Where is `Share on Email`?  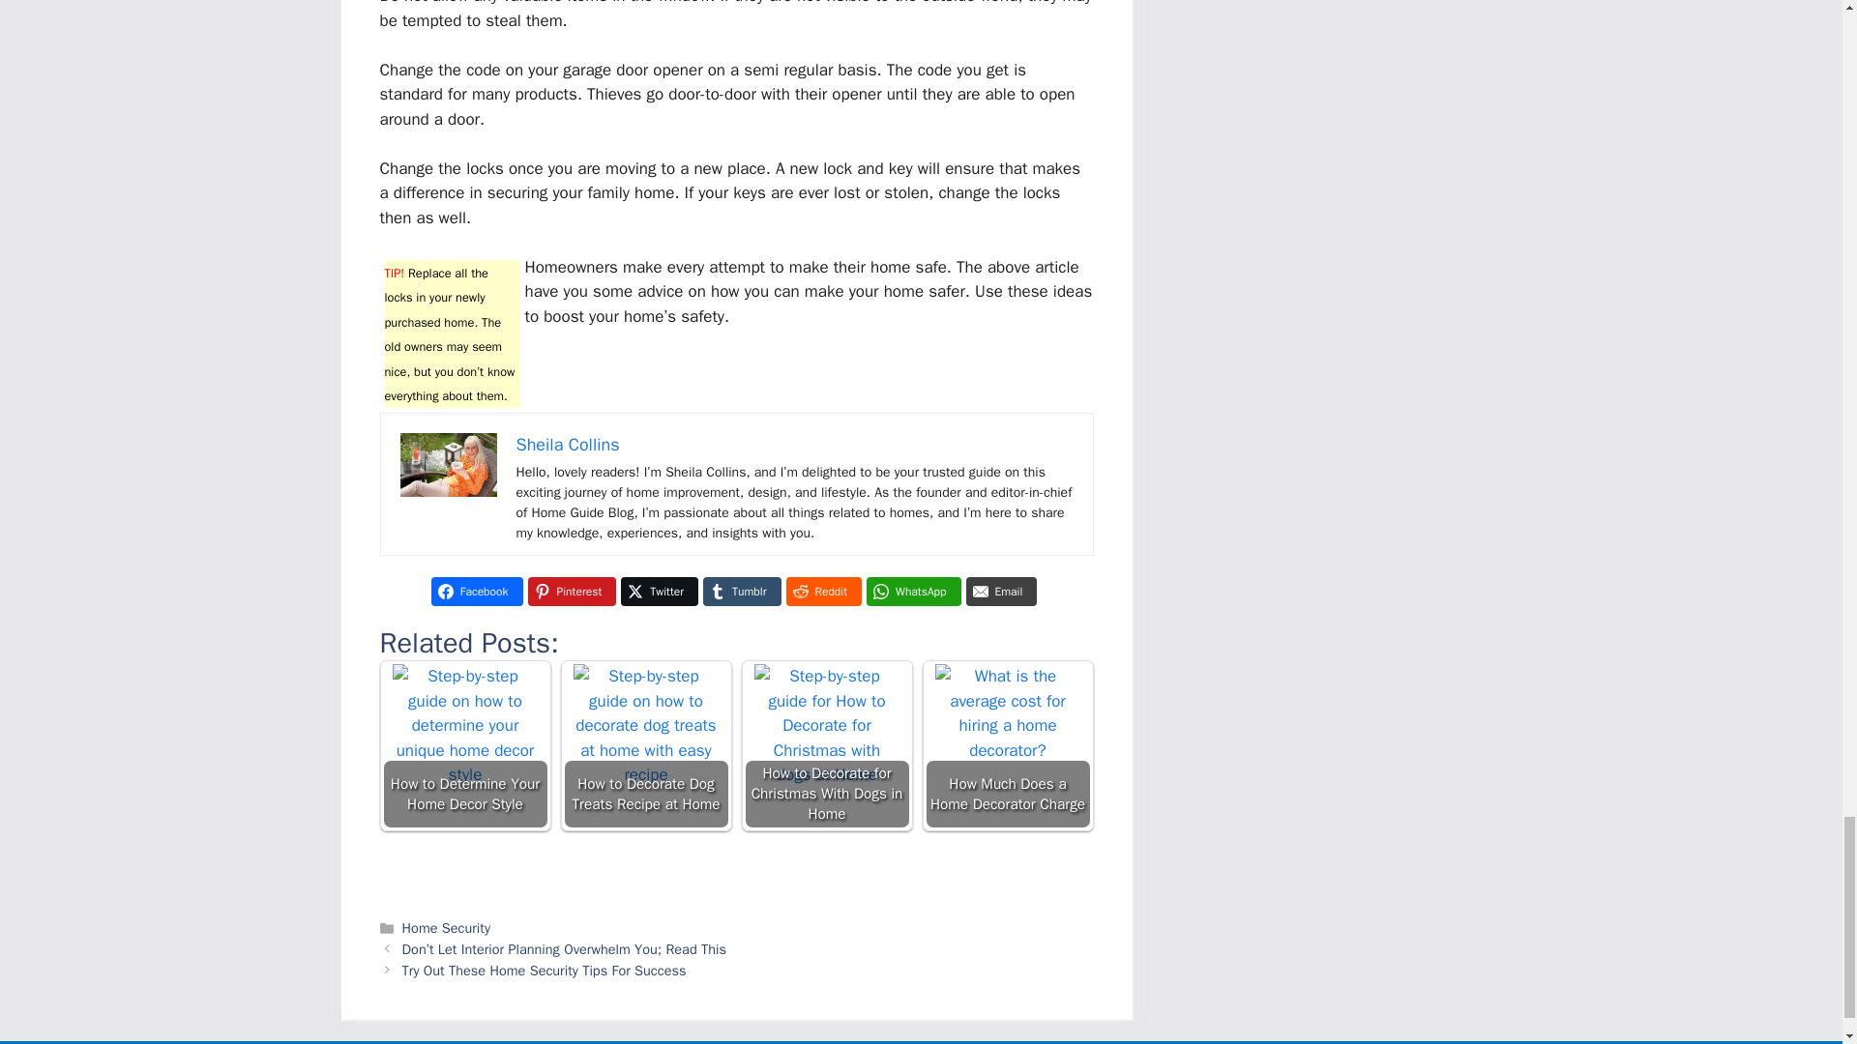 Share on Email is located at coordinates (1002, 592).